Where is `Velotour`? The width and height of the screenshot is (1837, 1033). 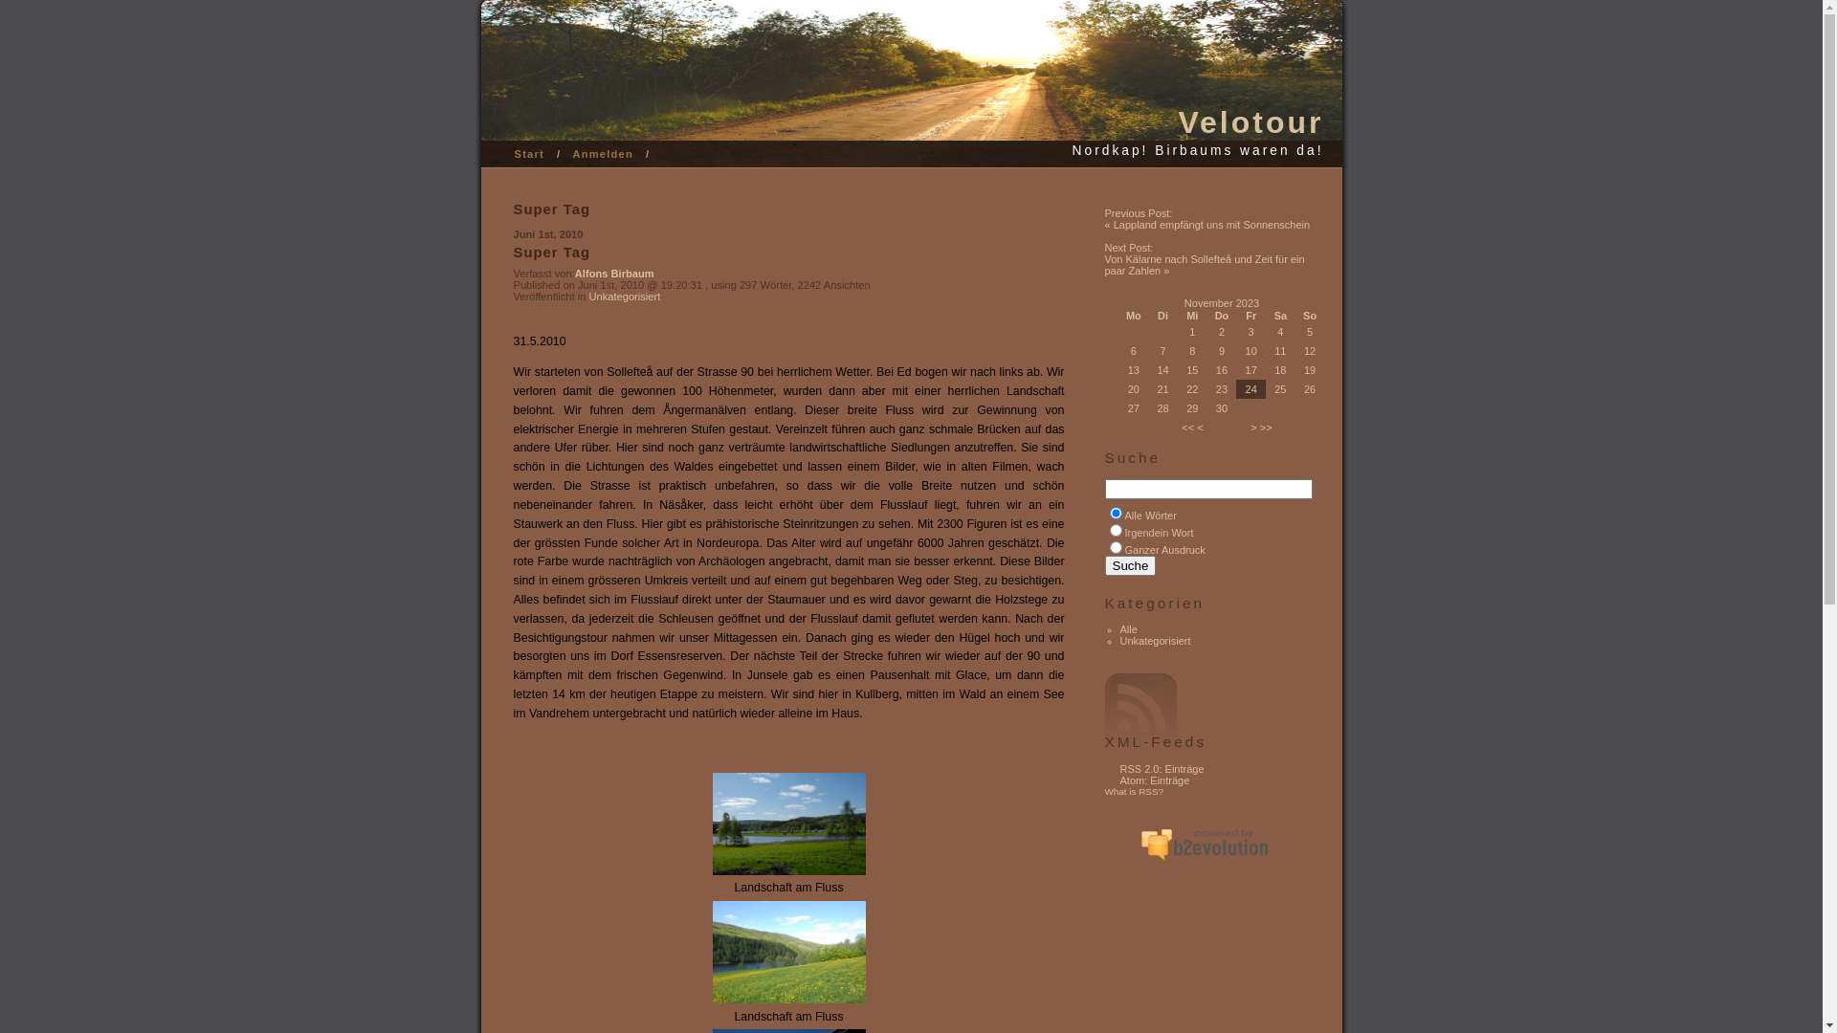
Velotour is located at coordinates (1250, 122).